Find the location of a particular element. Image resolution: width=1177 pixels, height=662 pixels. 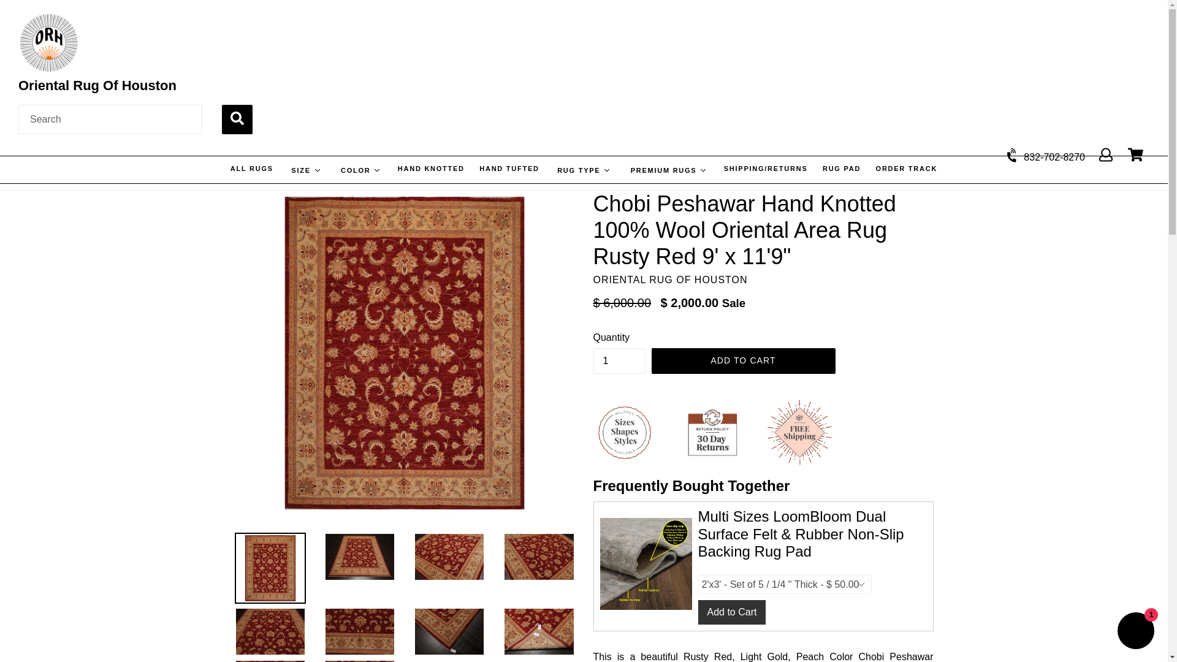

1 is located at coordinates (619, 360).